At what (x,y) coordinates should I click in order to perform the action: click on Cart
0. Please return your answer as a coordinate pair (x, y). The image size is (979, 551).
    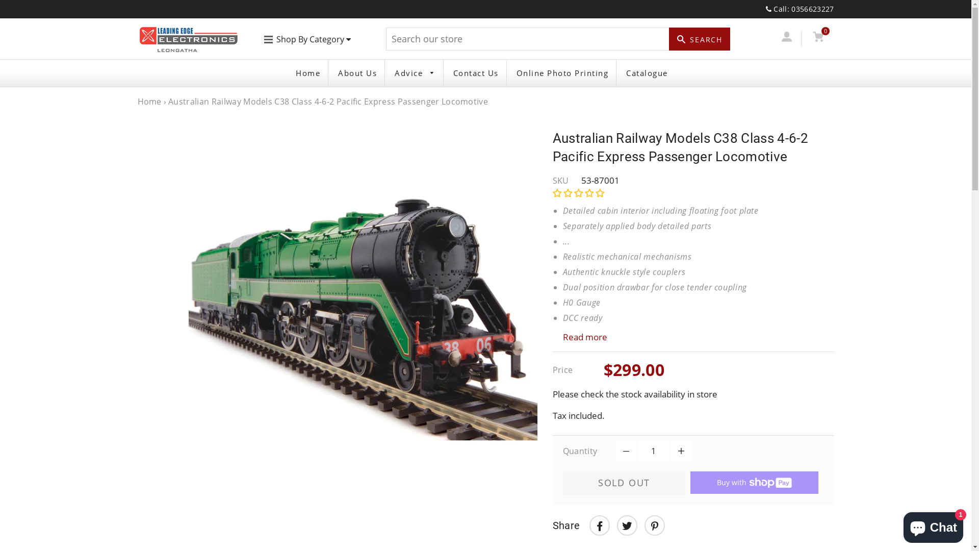
    Looking at the image, I should click on (819, 39).